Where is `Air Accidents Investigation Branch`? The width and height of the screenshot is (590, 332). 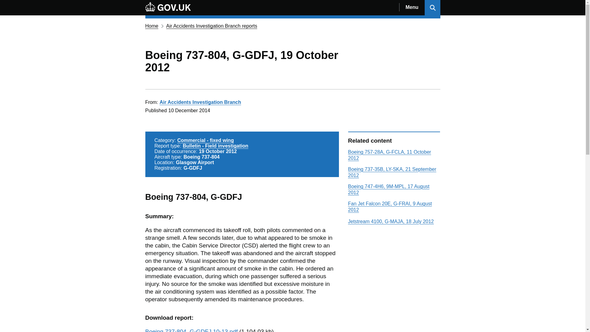 Air Accidents Investigation Branch is located at coordinates (200, 102).